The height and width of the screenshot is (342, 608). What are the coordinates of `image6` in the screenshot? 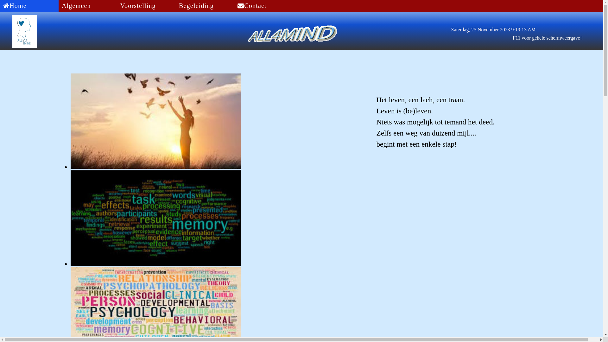 It's located at (156, 218).